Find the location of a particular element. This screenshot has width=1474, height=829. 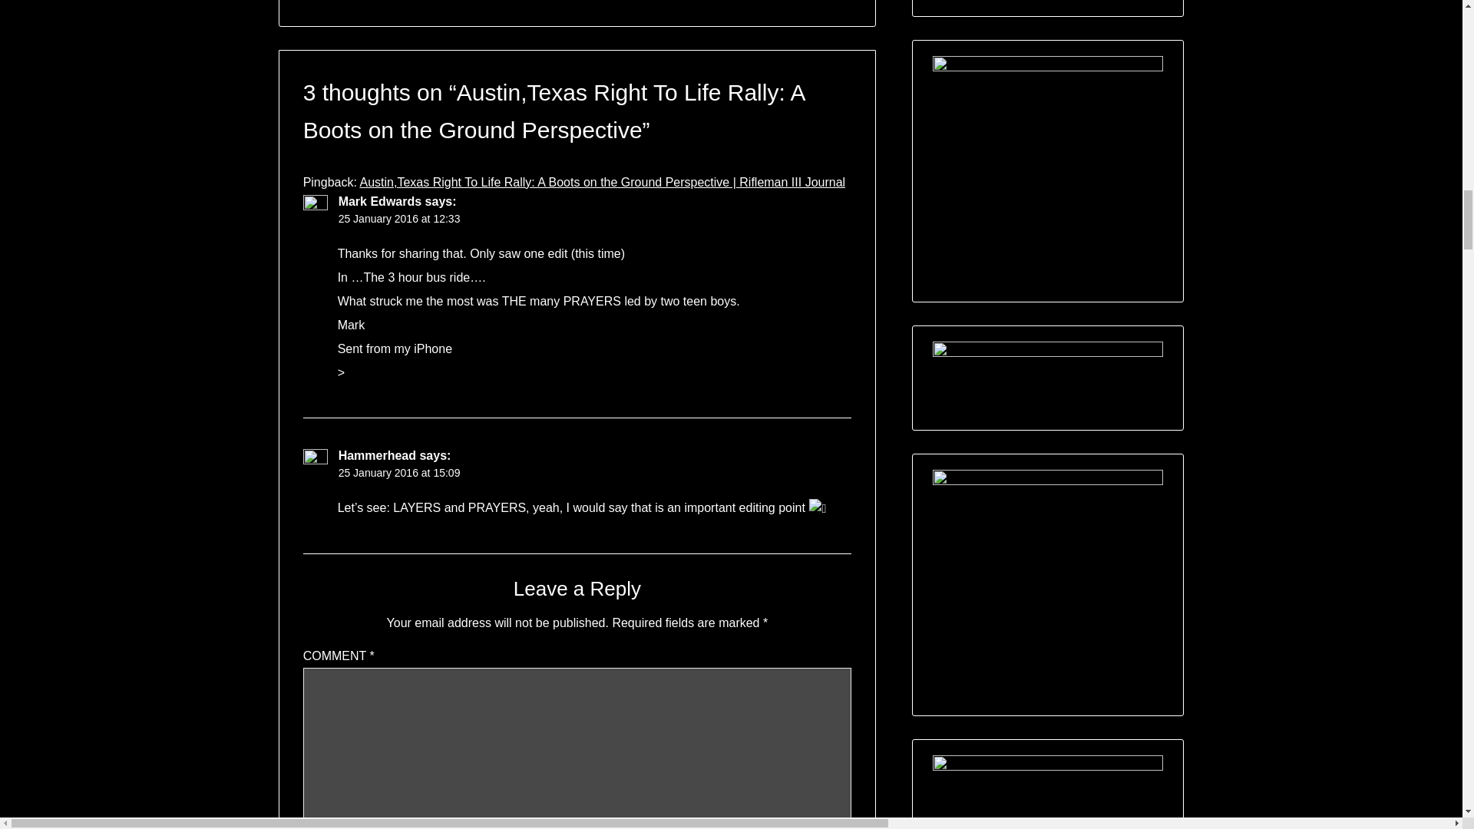

25 January 2016 at 12:33 is located at coordinates (399, 218).